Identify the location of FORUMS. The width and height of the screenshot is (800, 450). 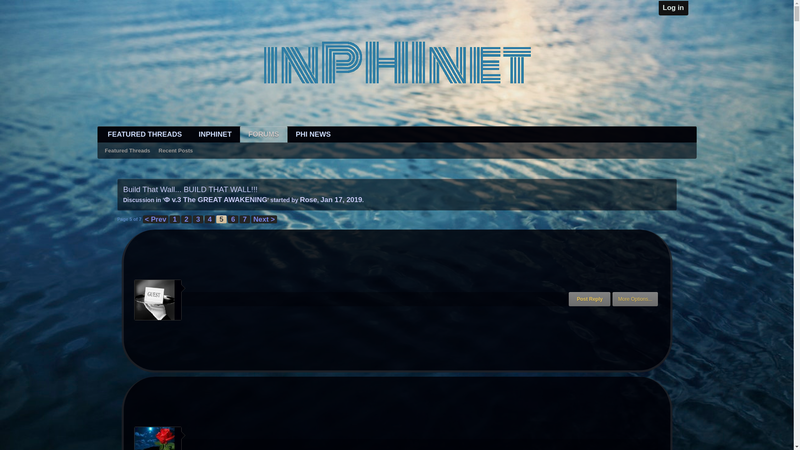
(263, 134).